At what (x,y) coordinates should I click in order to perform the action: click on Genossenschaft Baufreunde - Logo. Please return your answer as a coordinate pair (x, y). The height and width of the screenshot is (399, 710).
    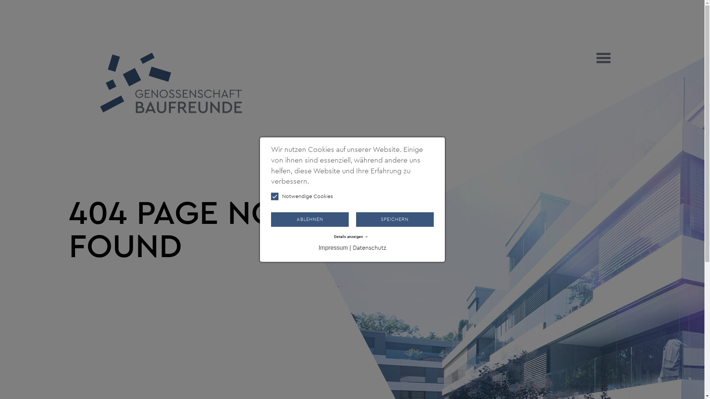
    Looking at the image, I should click on (171, 83).